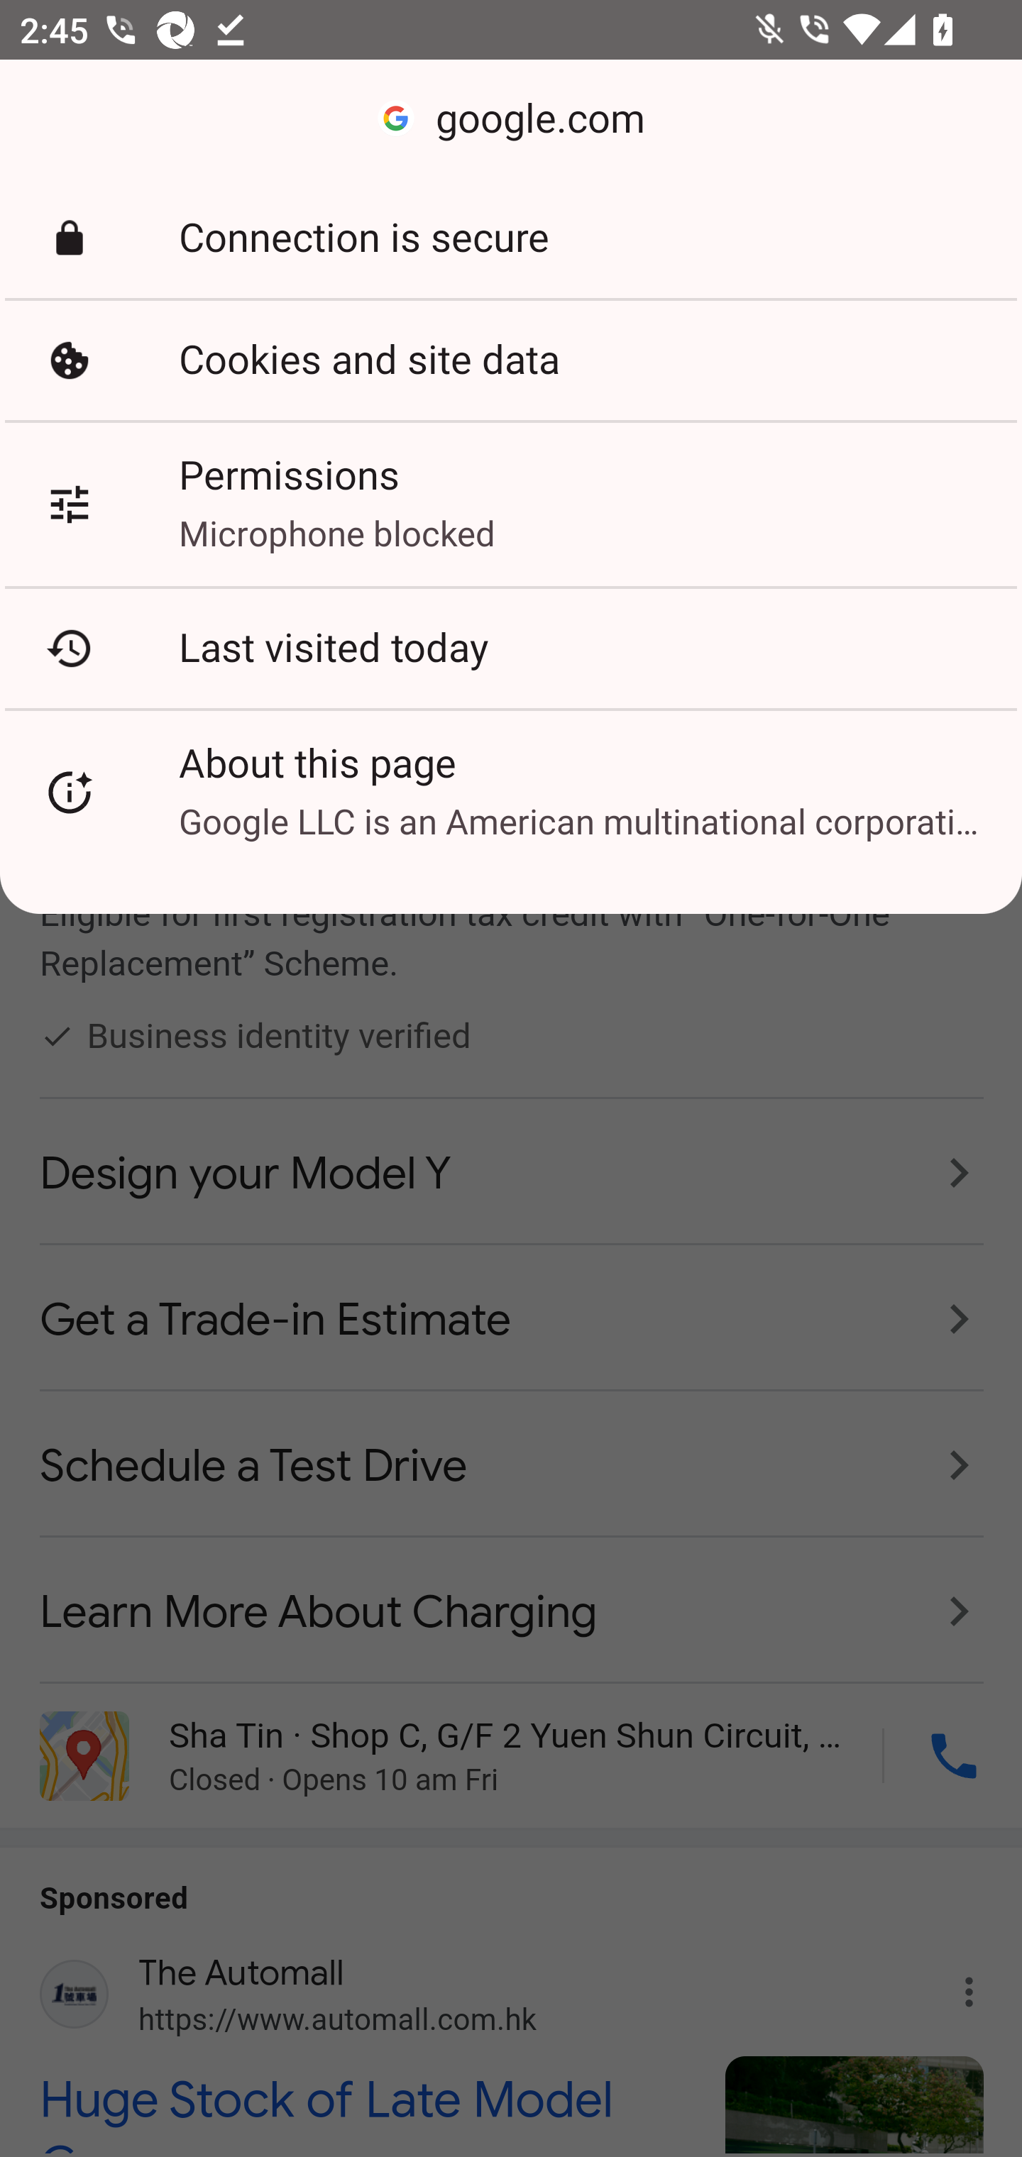 The image size is (1022, 2157). What do you see at coordinates (511, 238) in the screenshot?
I see `Connection is secure` at bounding box center [511, 238].